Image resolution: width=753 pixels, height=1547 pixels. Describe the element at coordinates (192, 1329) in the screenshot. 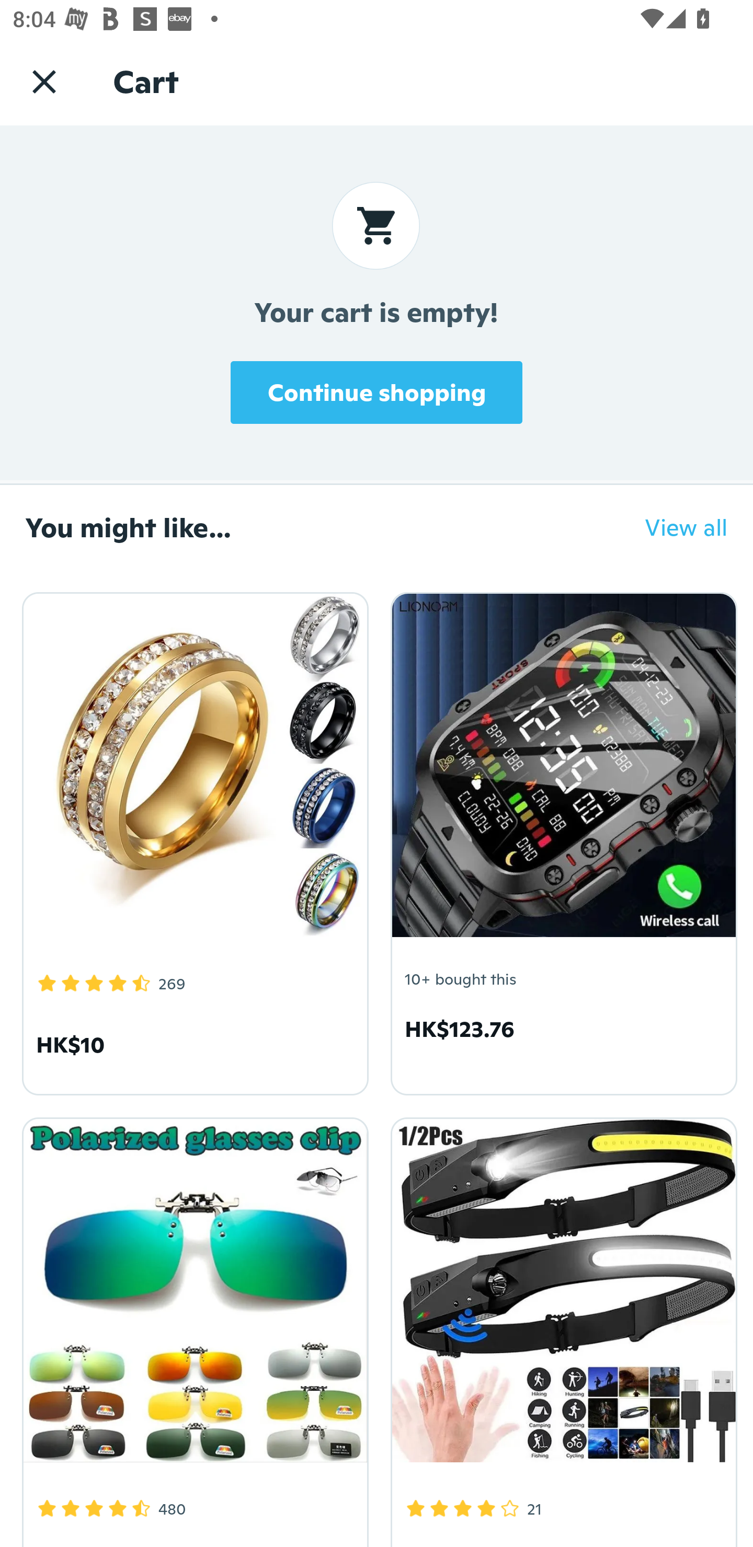

I see `4.5 Star Rating 480` at that location.